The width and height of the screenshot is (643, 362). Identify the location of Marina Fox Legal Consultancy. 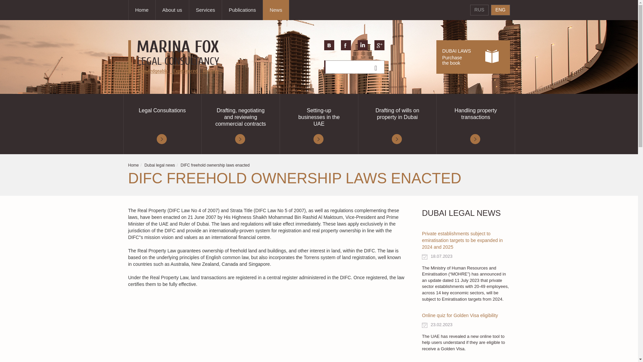
(159, 165).